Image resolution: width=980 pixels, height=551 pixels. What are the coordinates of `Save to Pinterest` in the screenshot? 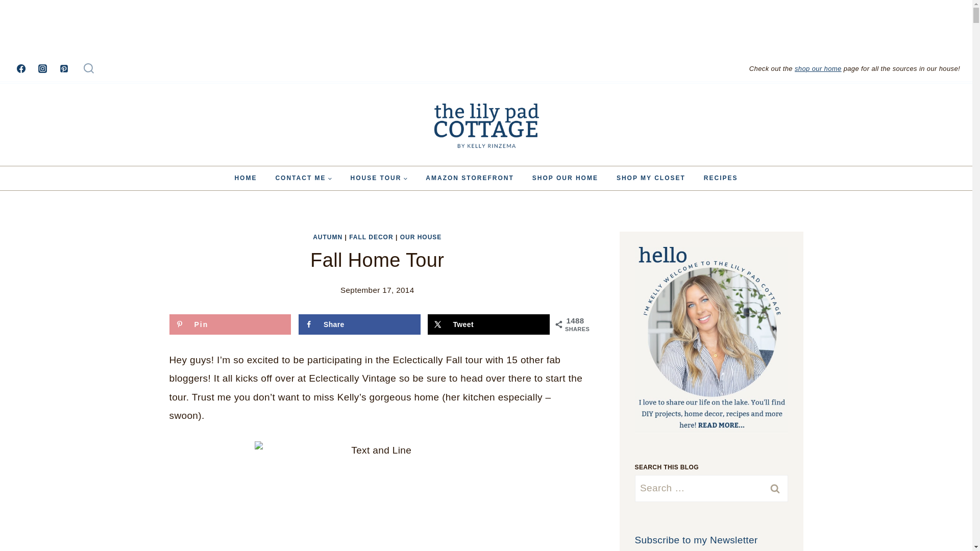 It's located at (230, 324).